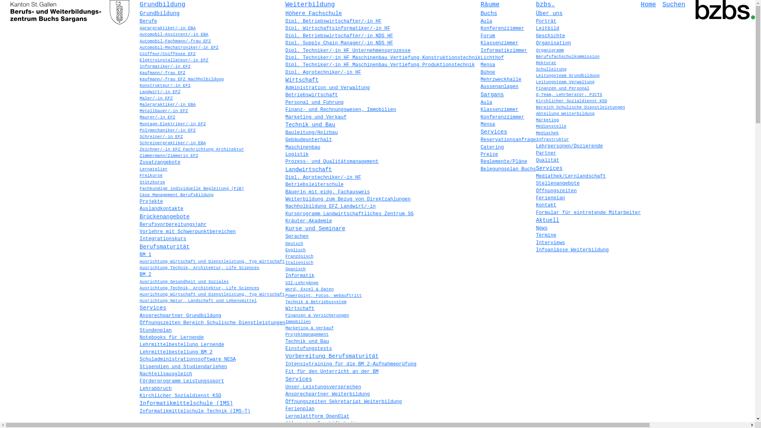 Image resolution: width=761 pixels, height=428 pixels. I want to click on Zimmermann/Zimmerin EFZ, so click(169, 156).